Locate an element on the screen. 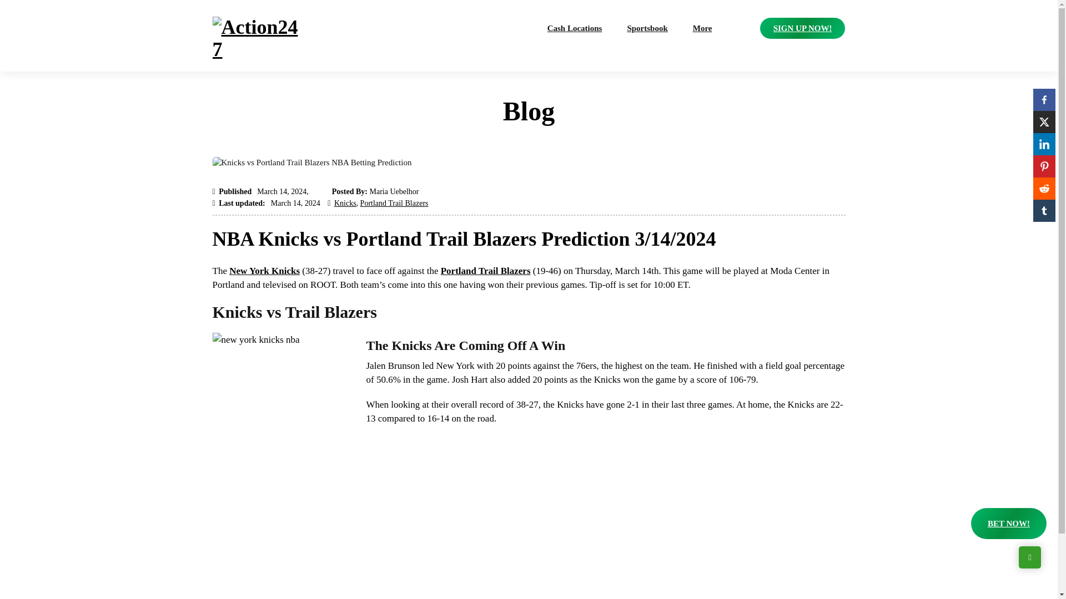 This screenshot has width=1066, height=599. Pinterest is located at coordinates (1044, 166).